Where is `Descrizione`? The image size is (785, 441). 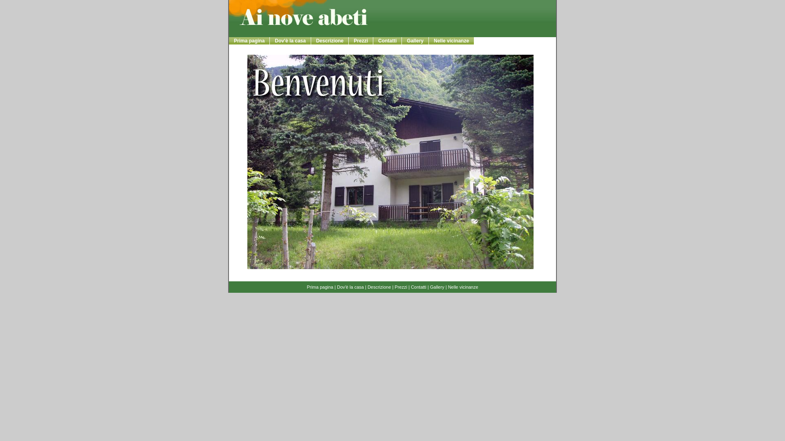
Descrizione is located at coordinates (330, 41).